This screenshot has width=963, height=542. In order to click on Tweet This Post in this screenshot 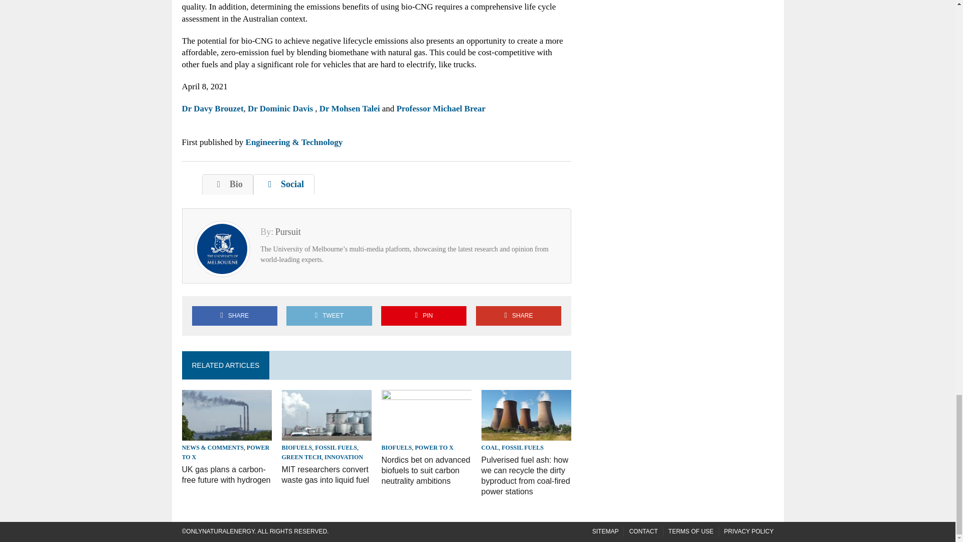, I will do `click(329, 316)`.